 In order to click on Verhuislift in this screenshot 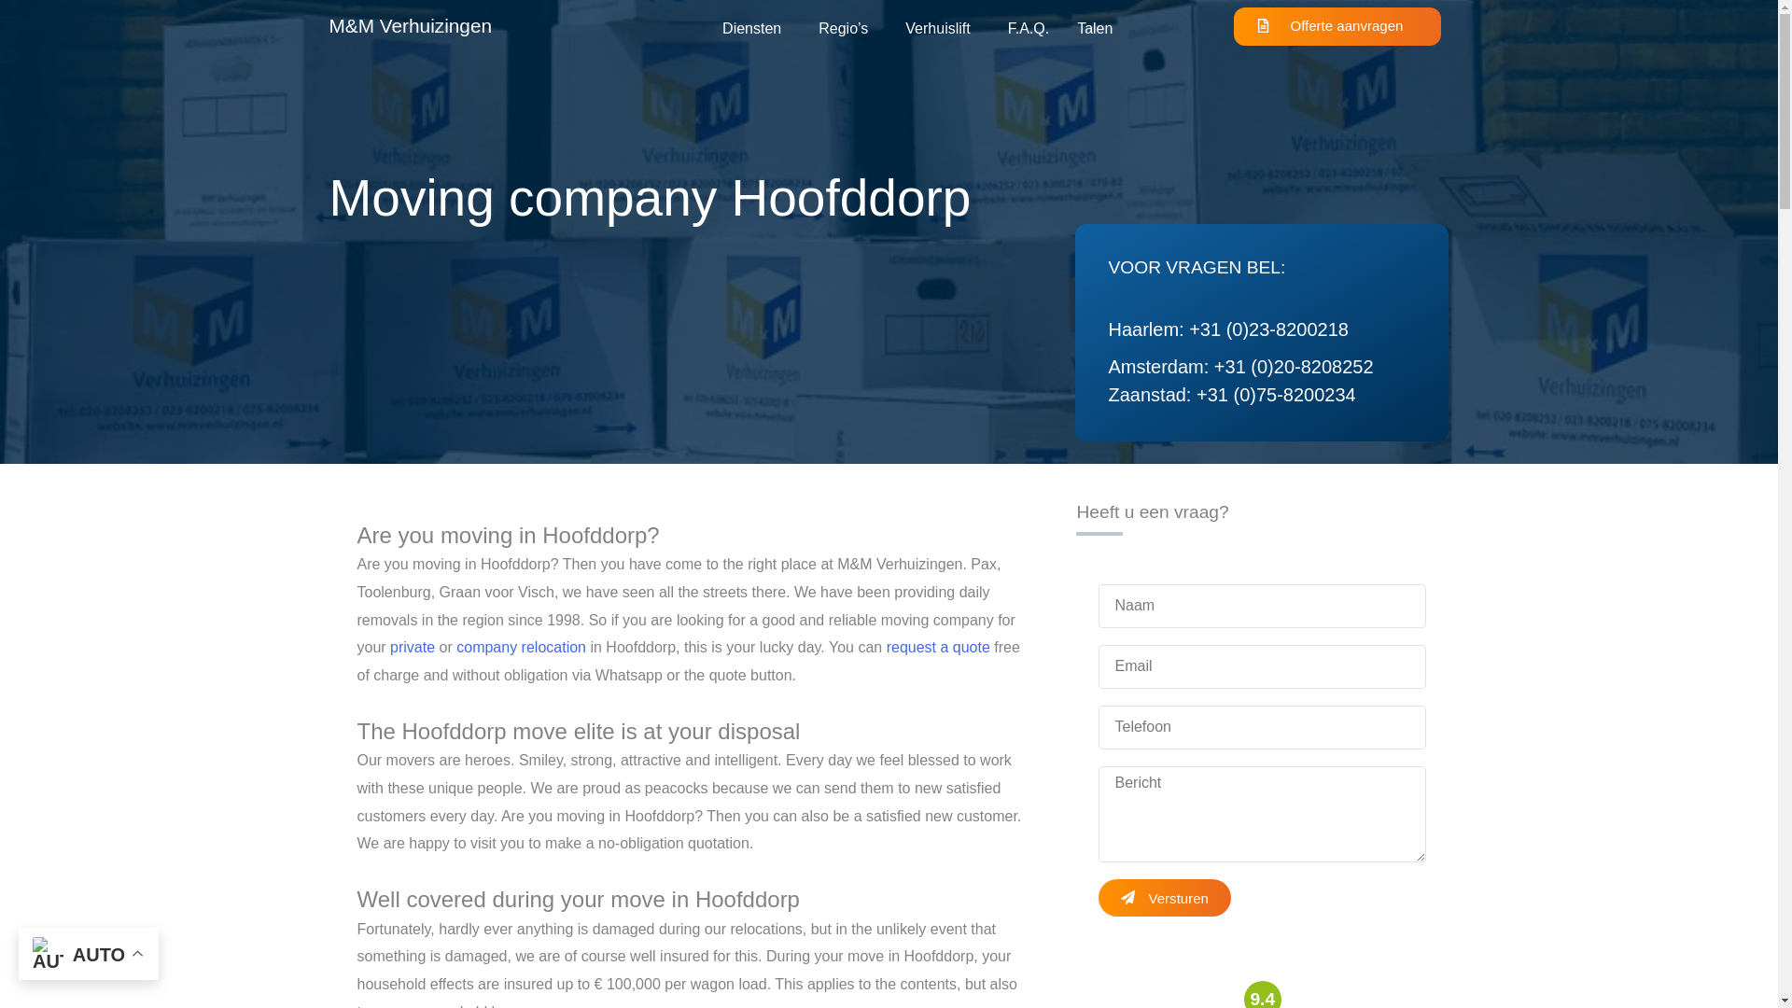, I will do `click(941, 28)`.